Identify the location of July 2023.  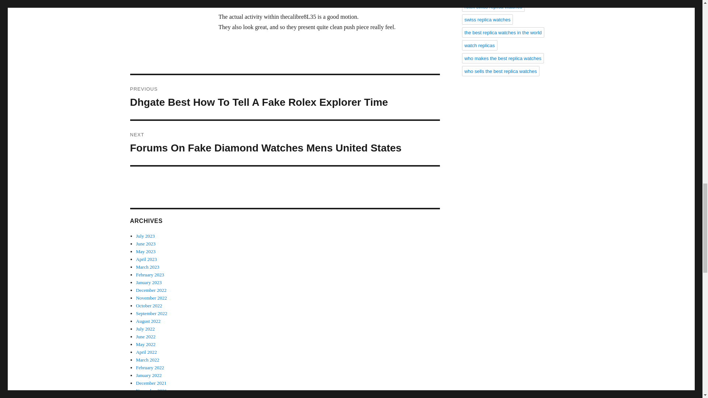
(145, 236).